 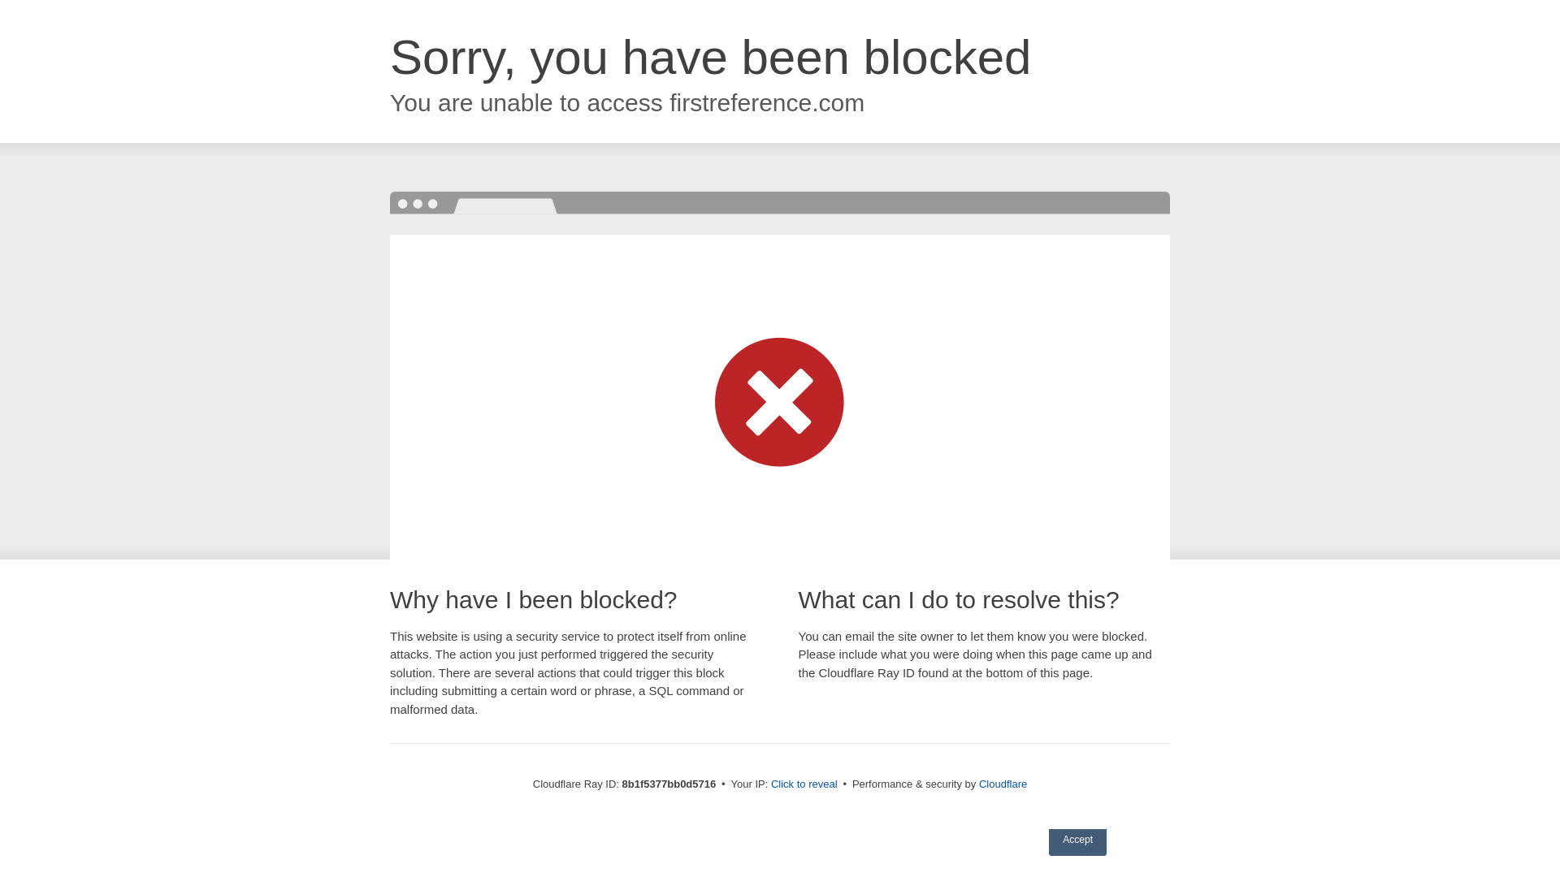 What do you see at coordinates (1003, 784) in the screenshot?
I see `Cloudflare` at bounding box center [1003, 784].